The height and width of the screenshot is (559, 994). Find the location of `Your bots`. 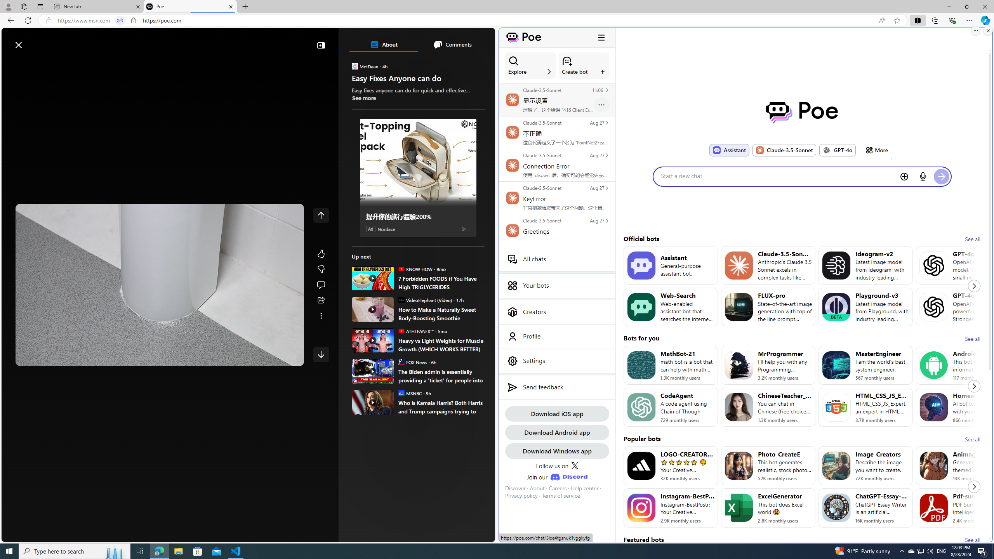

Your bots is located at coordinates (557, 286).